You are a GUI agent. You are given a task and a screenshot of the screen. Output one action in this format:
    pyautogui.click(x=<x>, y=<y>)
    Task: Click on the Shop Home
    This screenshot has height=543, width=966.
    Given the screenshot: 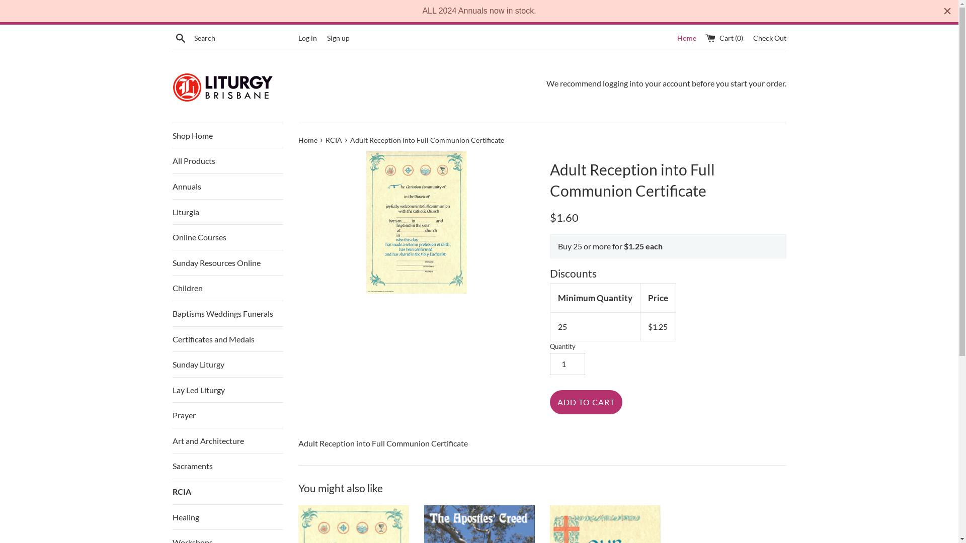 What is the action you would take?
    pyautogui.click(x=227, y=136)
    